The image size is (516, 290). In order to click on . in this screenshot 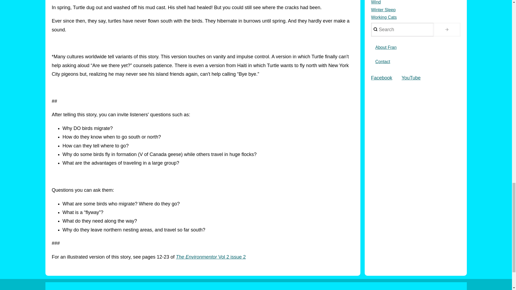, I will do `click(447, 30)`.